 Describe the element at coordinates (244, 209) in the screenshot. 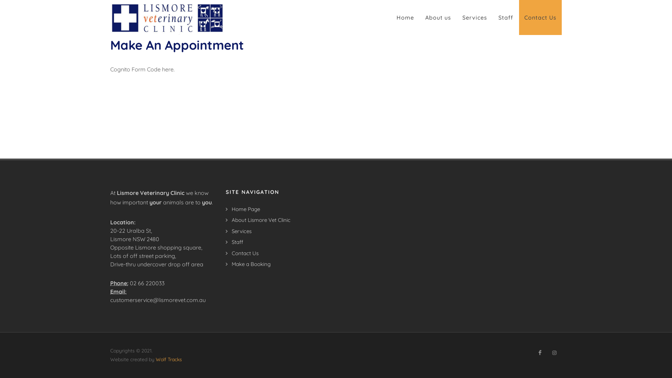

I see `Home Page` at that location.